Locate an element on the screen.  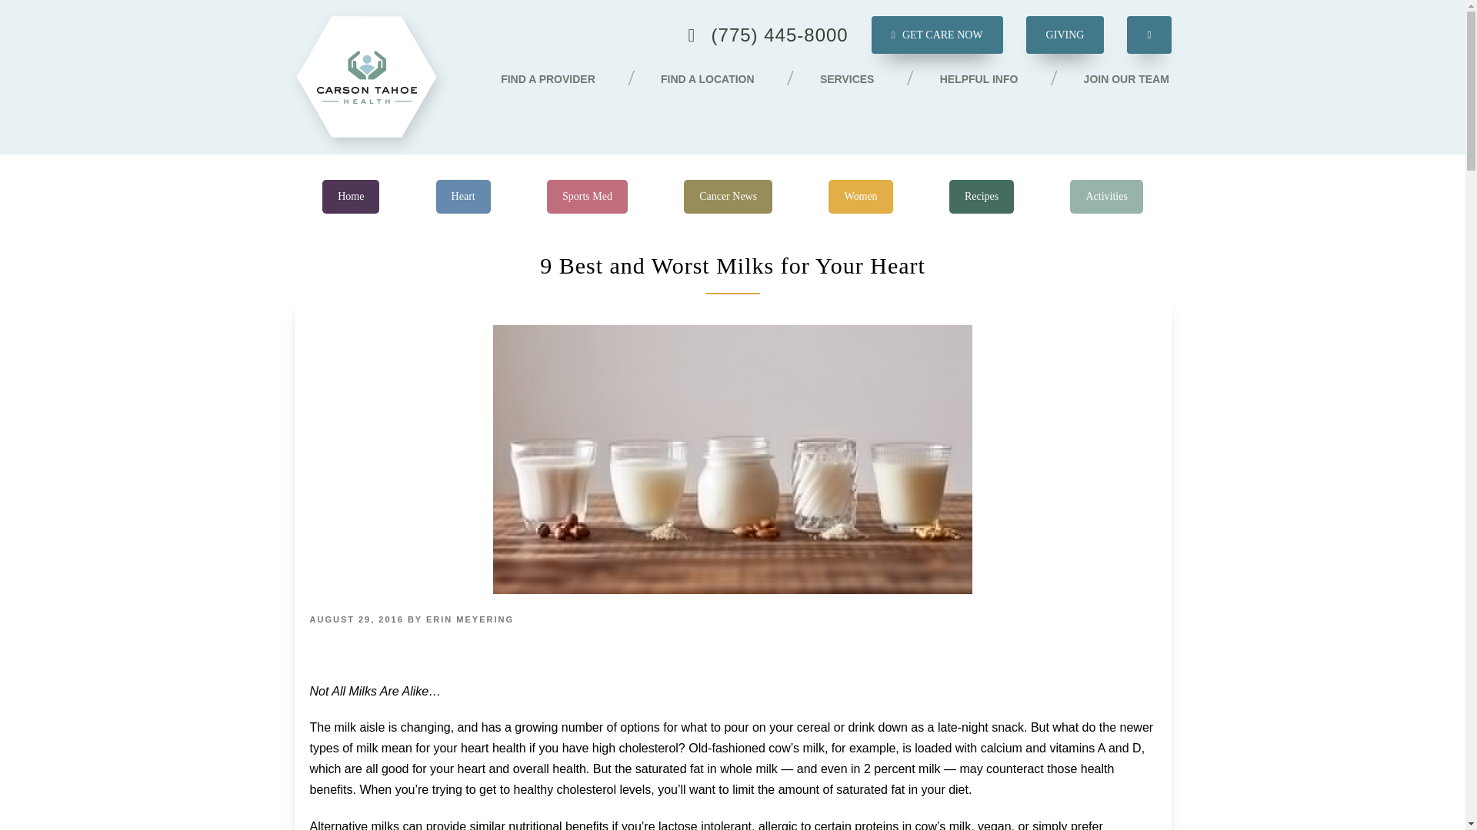
FIND A PROVIDER is located at coordinates (548, 80).